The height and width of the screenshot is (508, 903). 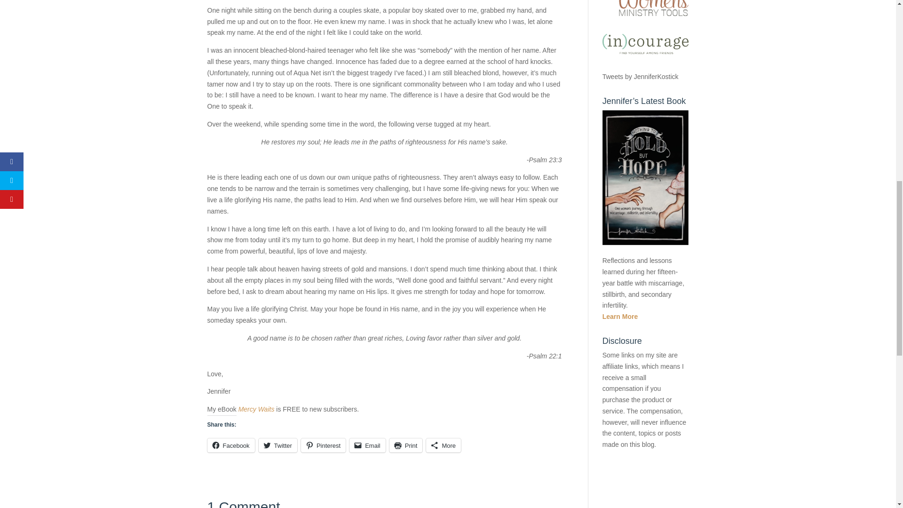 I want to click on Tweets by JenniferKostick, so click(x=641, y=76).